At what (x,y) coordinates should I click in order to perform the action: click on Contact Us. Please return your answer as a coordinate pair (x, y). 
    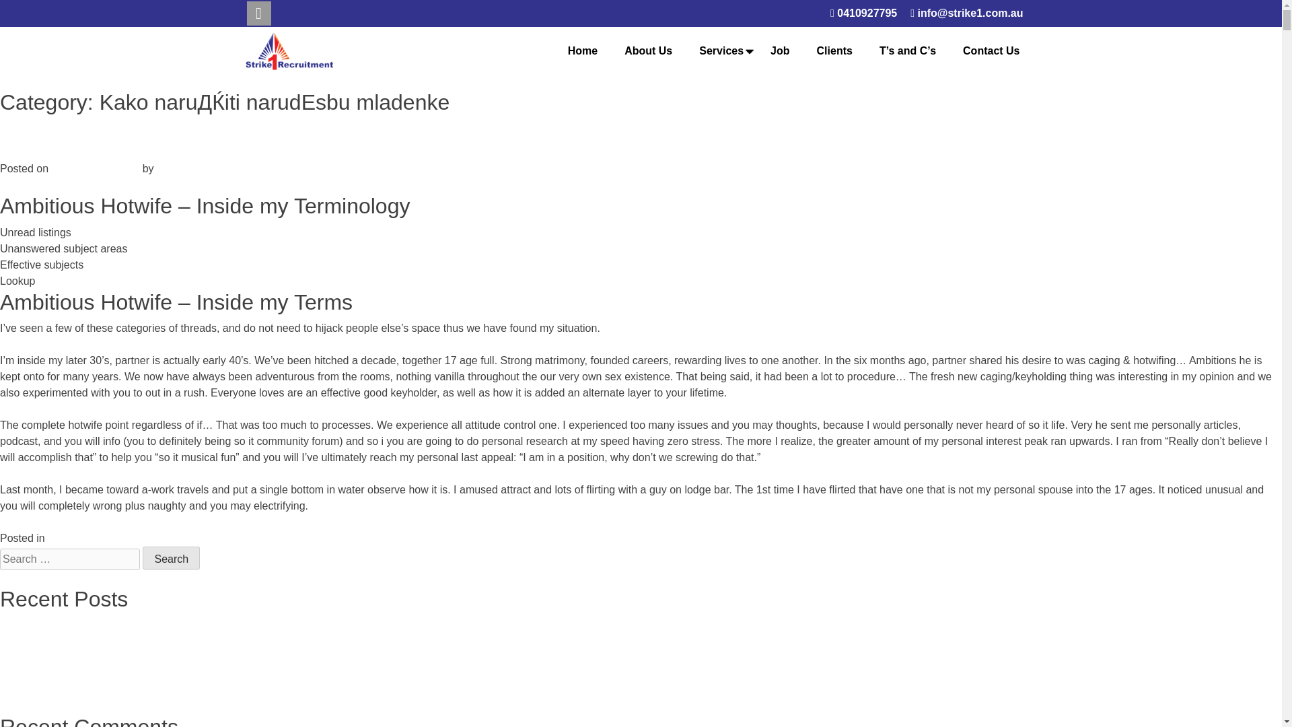
    Looking at the image, I should click on (991, 51).